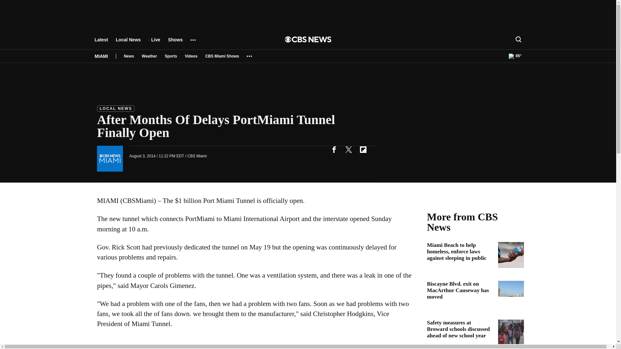 The image size is (621, 349). I want to click on flipboard, so click(363, 149).